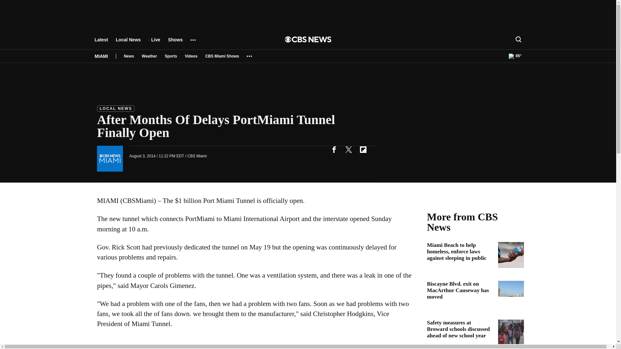 The image size is (621, 349). I want to click on flipboard, so click(363, 149).